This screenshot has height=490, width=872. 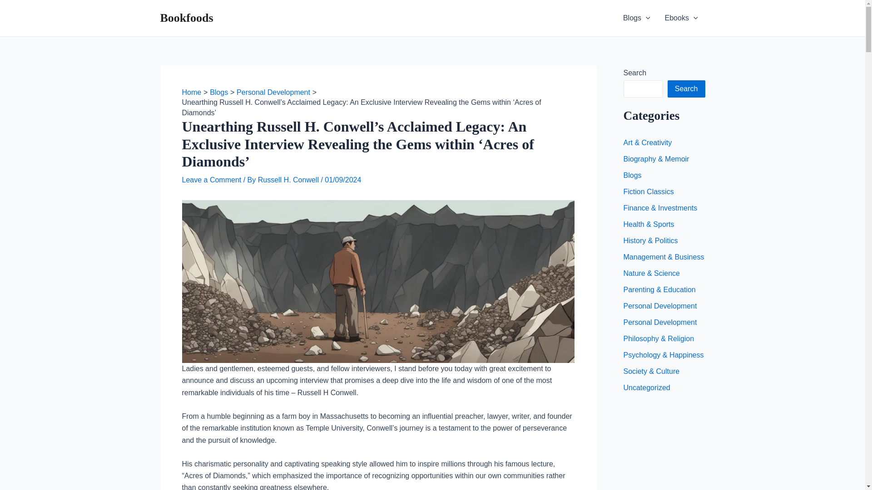 I want to click on View all posts by Russell H. Conwell, so click(x=289, y=180).